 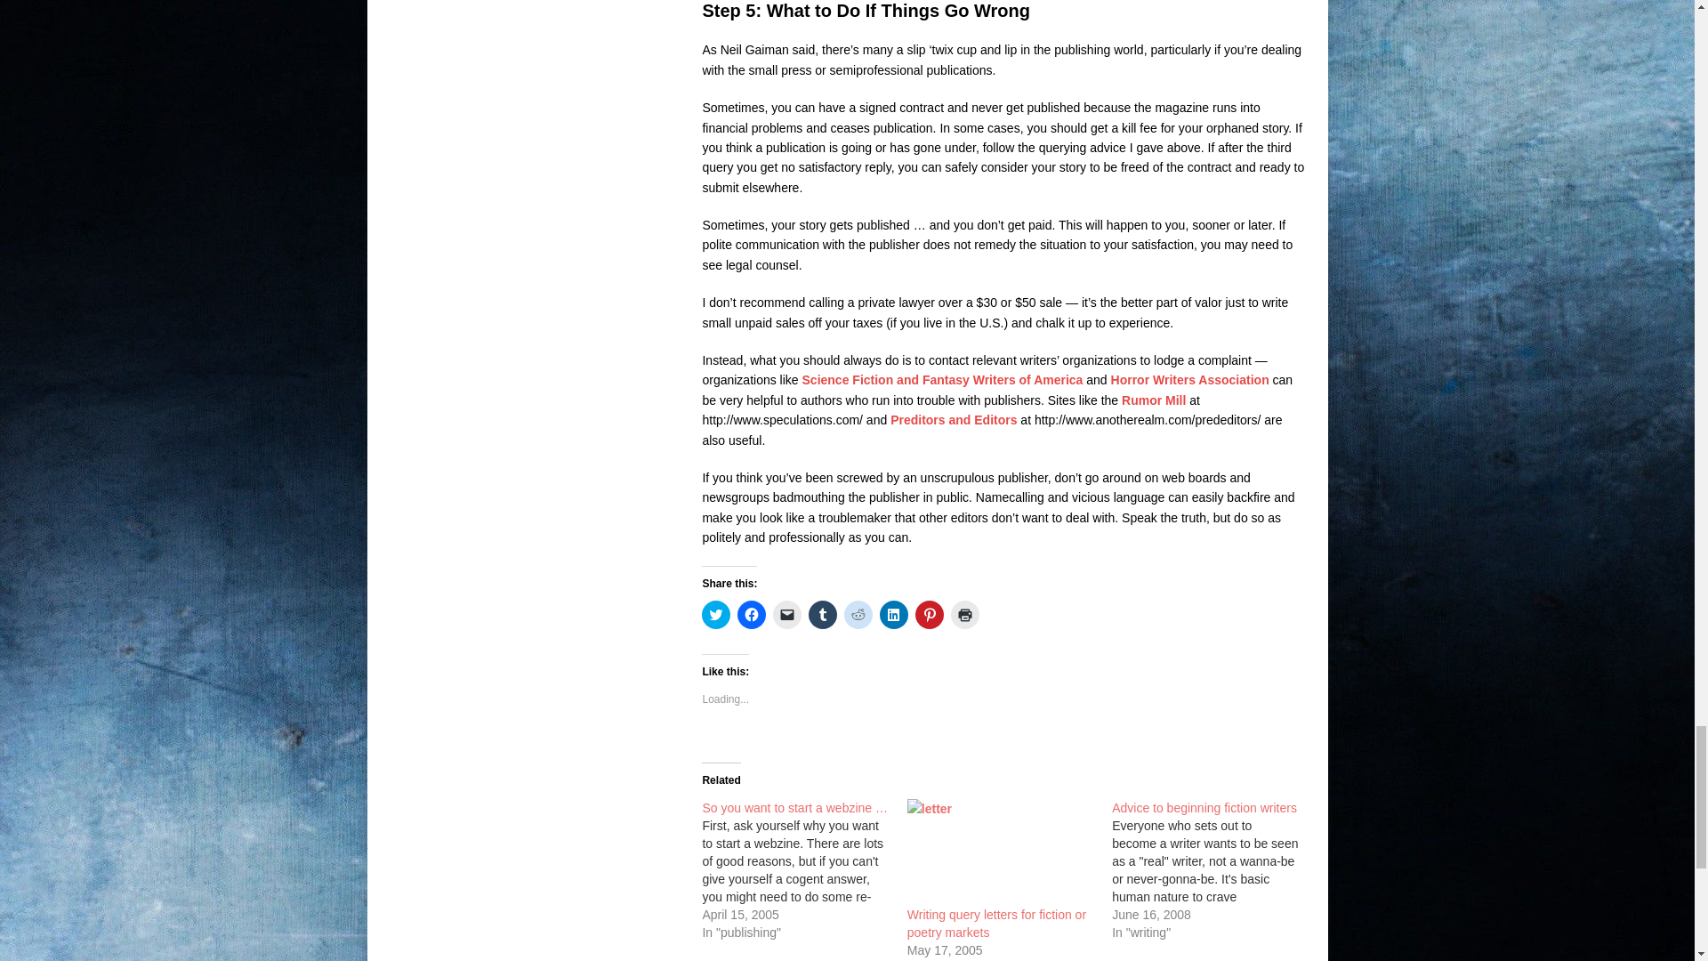 What do you see at coordinates (751, 615) in the screenshot?
I see `Click to share on Facebook` at bounding box center [751, 615].